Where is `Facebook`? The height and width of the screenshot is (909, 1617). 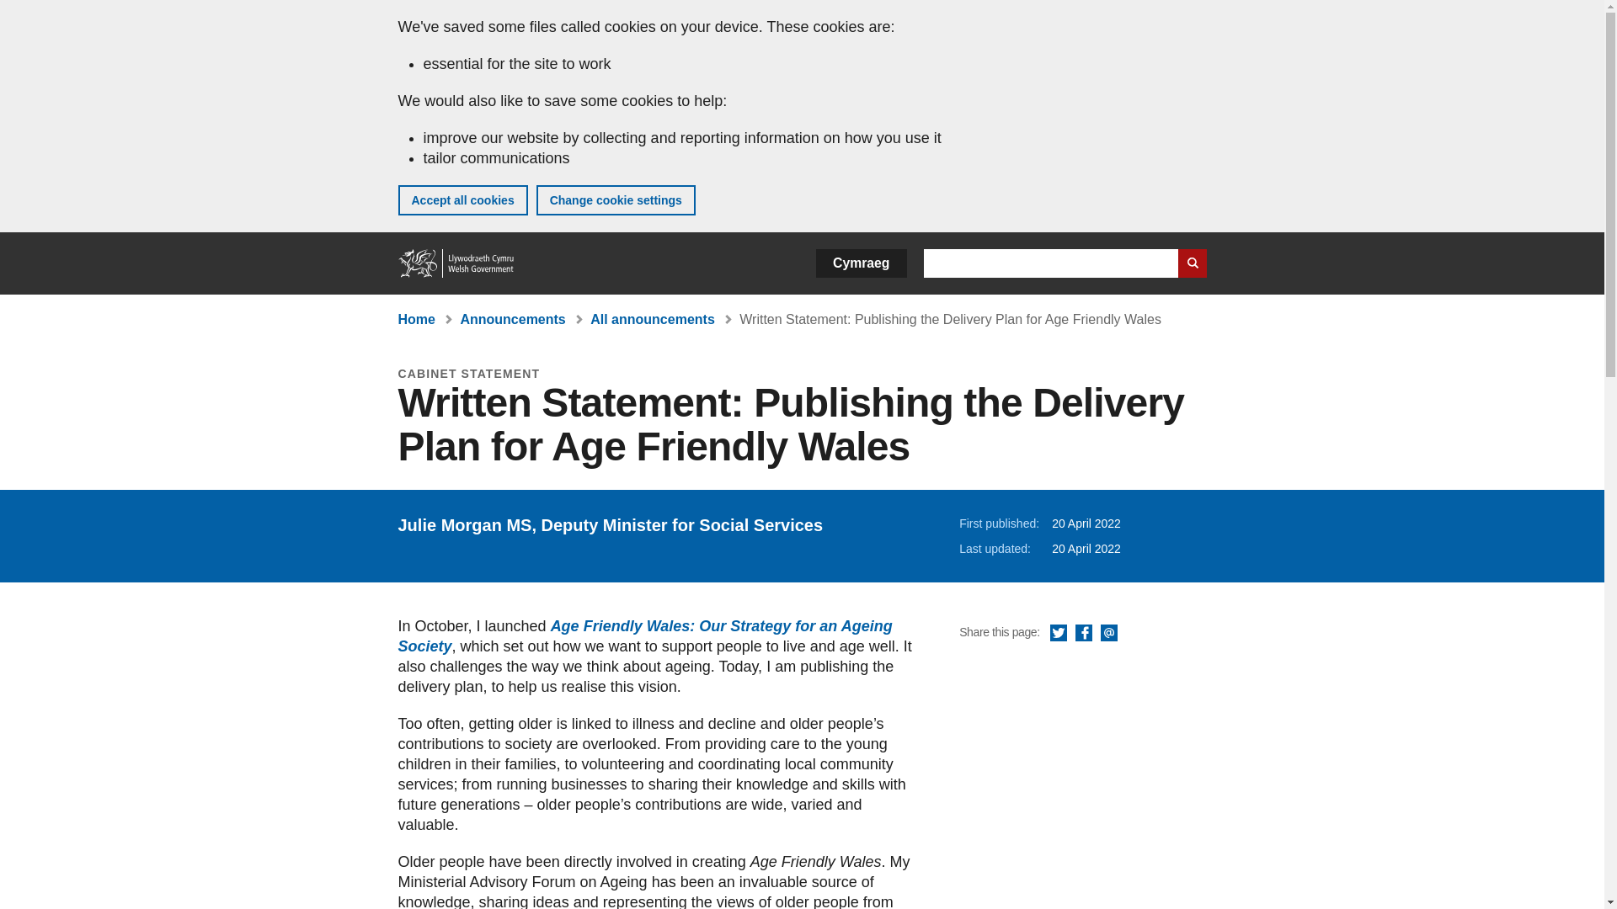 Facebook is located at coordinates (1083, 633).